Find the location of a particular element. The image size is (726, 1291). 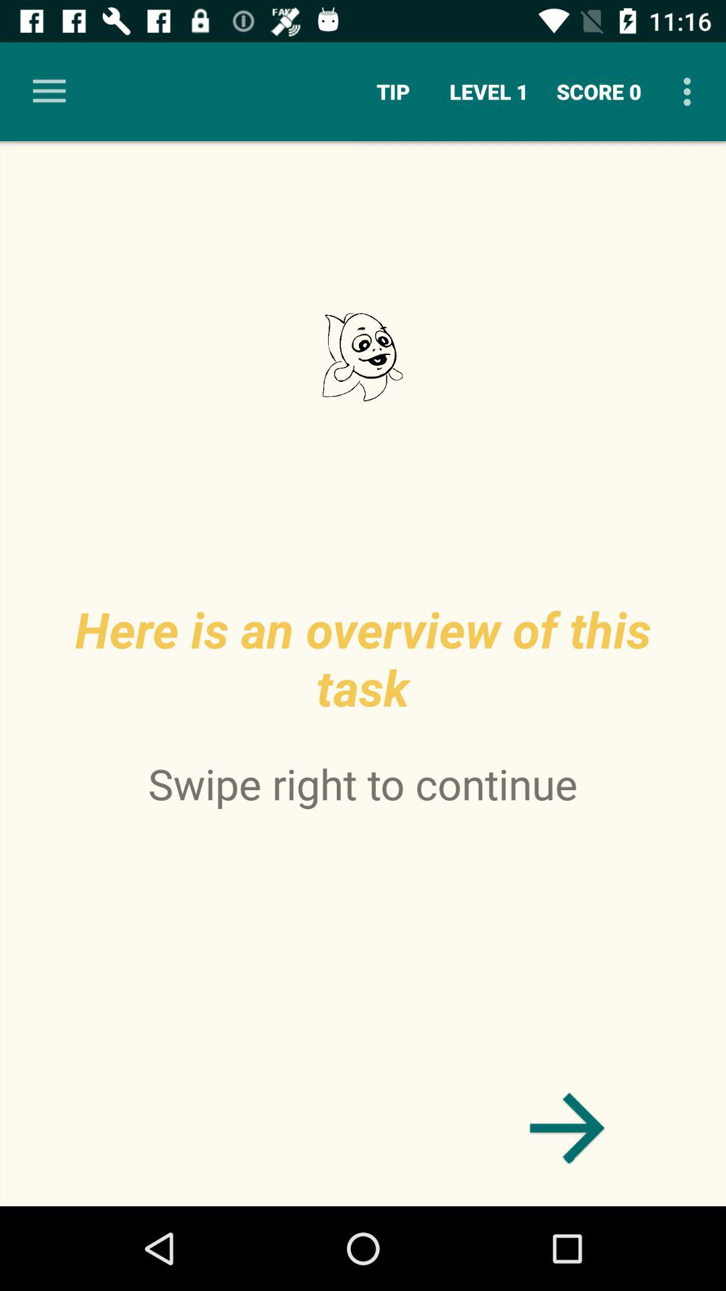

launch item next to the score 0 icon is located at coordinates (489, 91).